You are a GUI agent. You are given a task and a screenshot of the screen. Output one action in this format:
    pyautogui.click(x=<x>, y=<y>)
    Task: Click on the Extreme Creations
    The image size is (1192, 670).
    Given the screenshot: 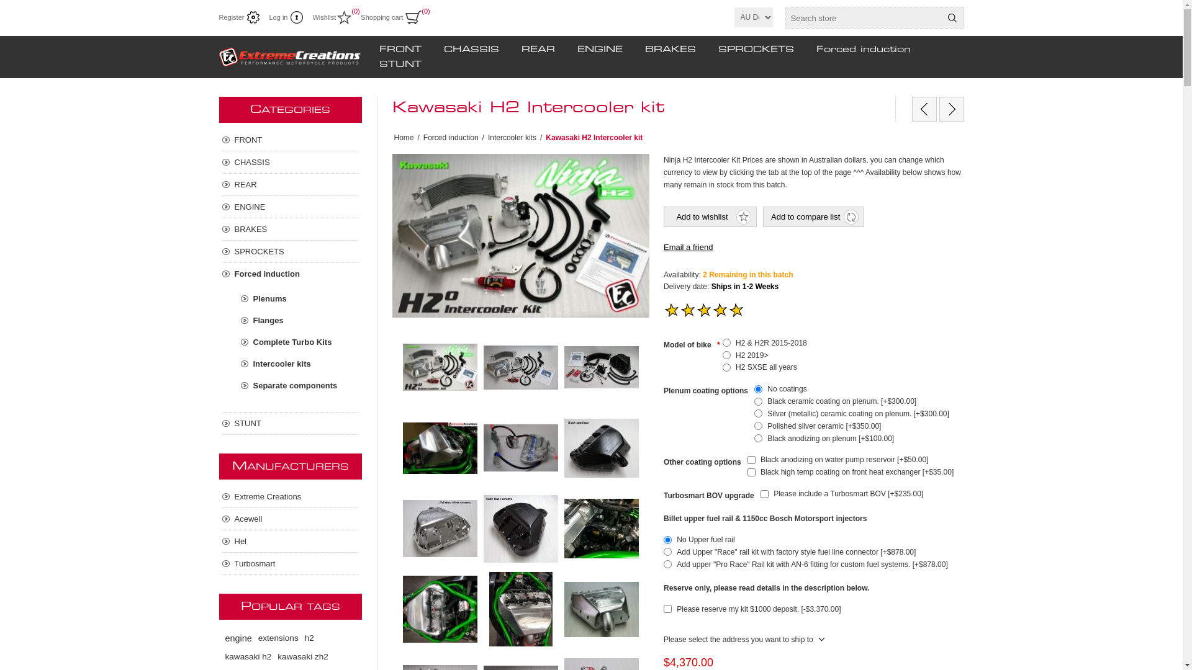 What is the action you would take?
    pyautogui.click(x=291, y=496)
    